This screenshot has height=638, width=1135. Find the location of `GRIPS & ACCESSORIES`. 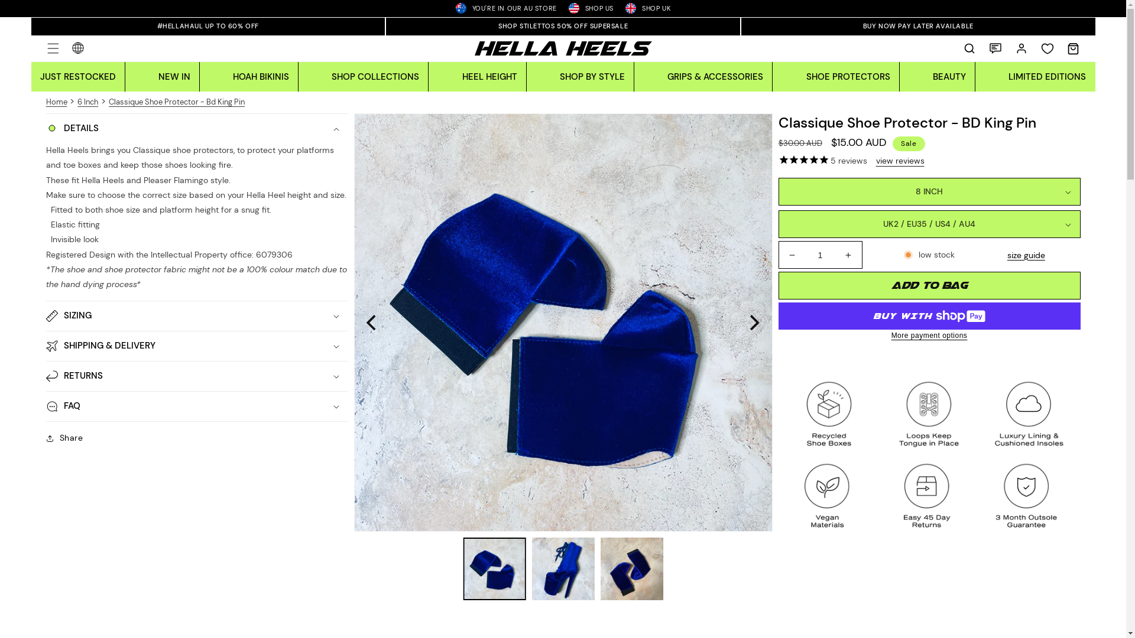

GRIPS & ACCESSORIES is located at coordinates (715, 77).